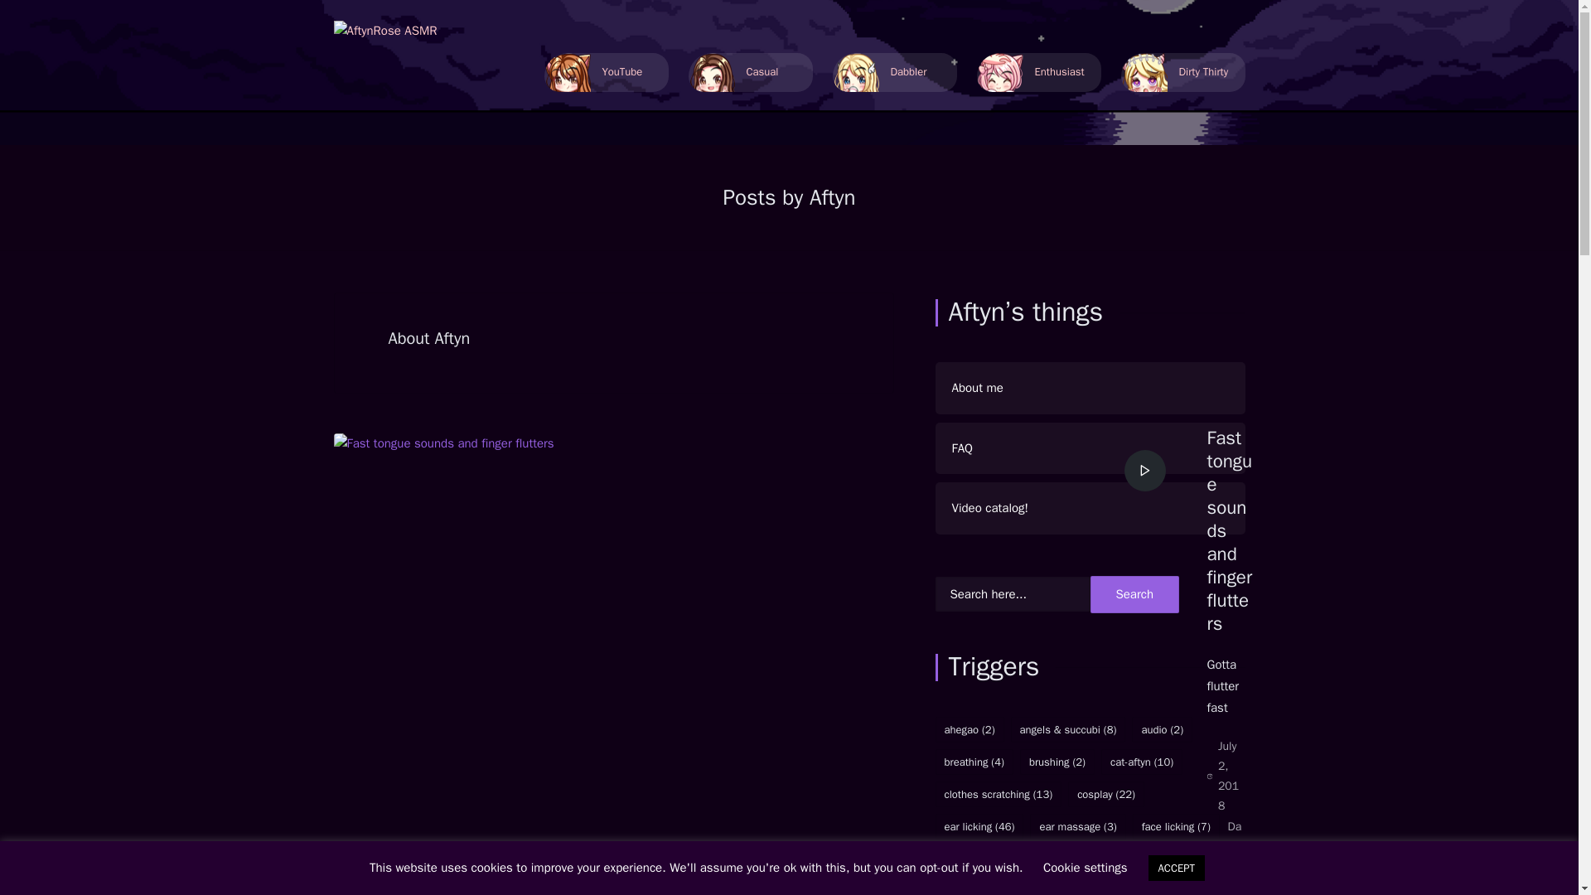 The height and width of the screenshot is (895, 1591). I want to click on YouTube, so click(606, 72).